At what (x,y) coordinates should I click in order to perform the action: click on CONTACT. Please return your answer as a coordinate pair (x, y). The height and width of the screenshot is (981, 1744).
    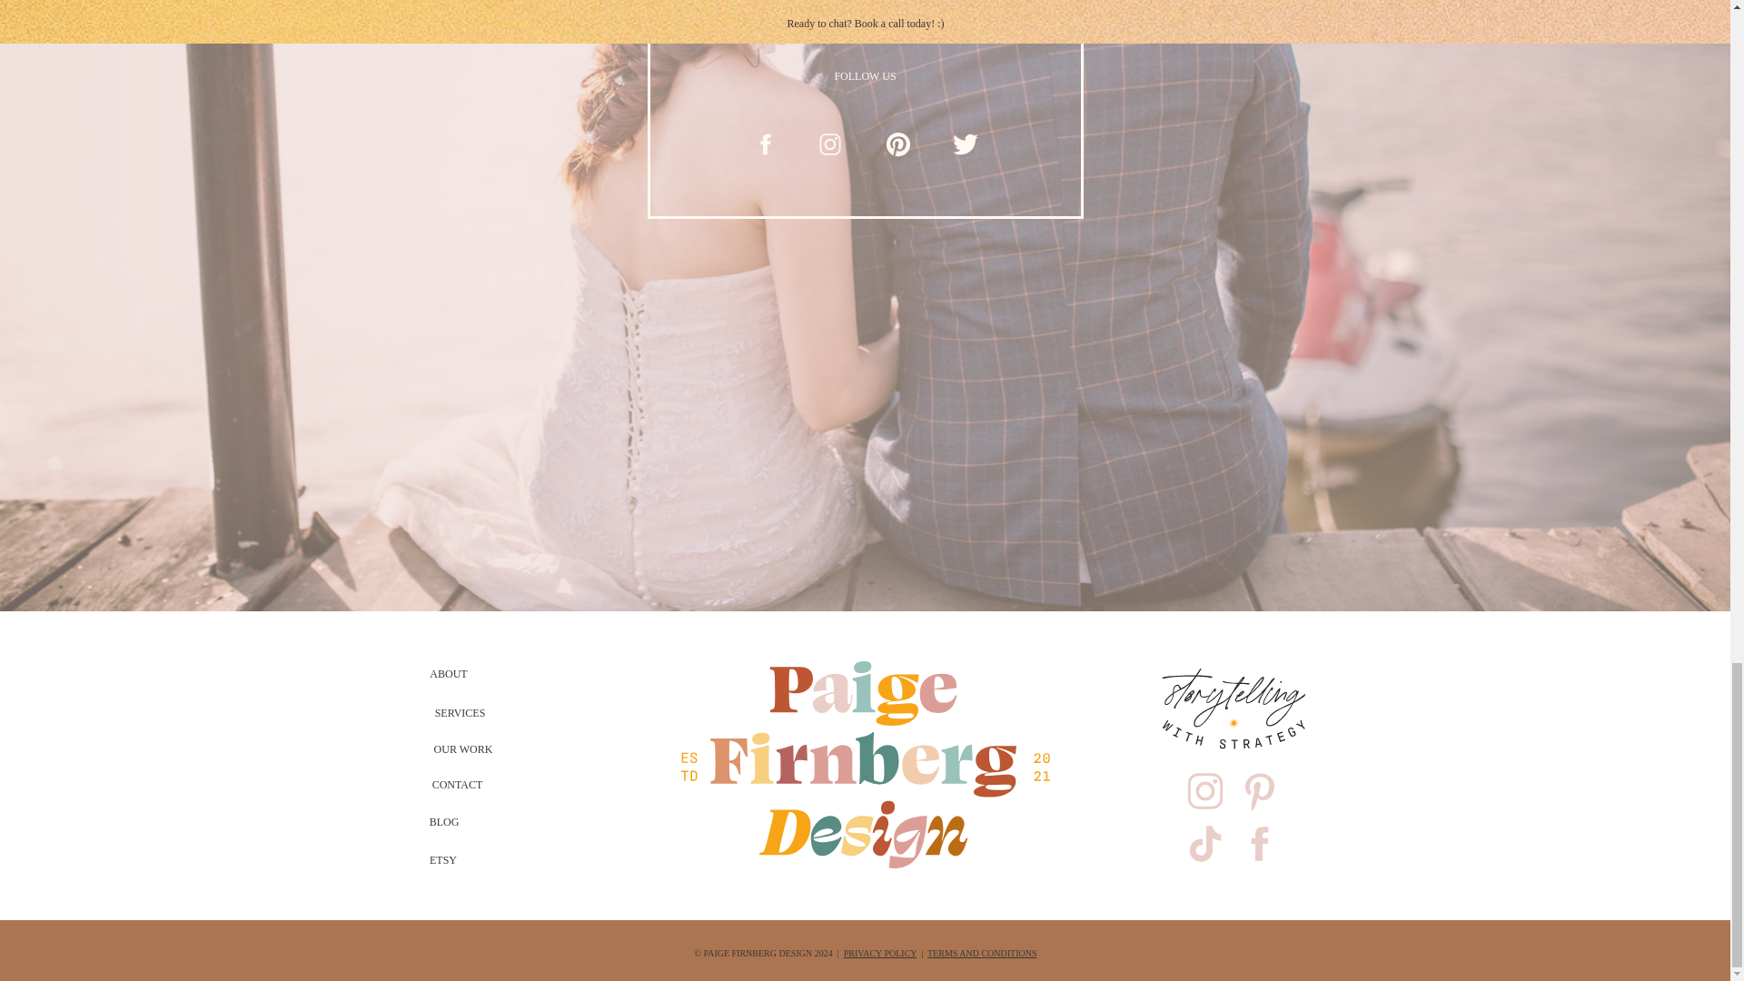
    Looking at the image, I should click on (456, 783).